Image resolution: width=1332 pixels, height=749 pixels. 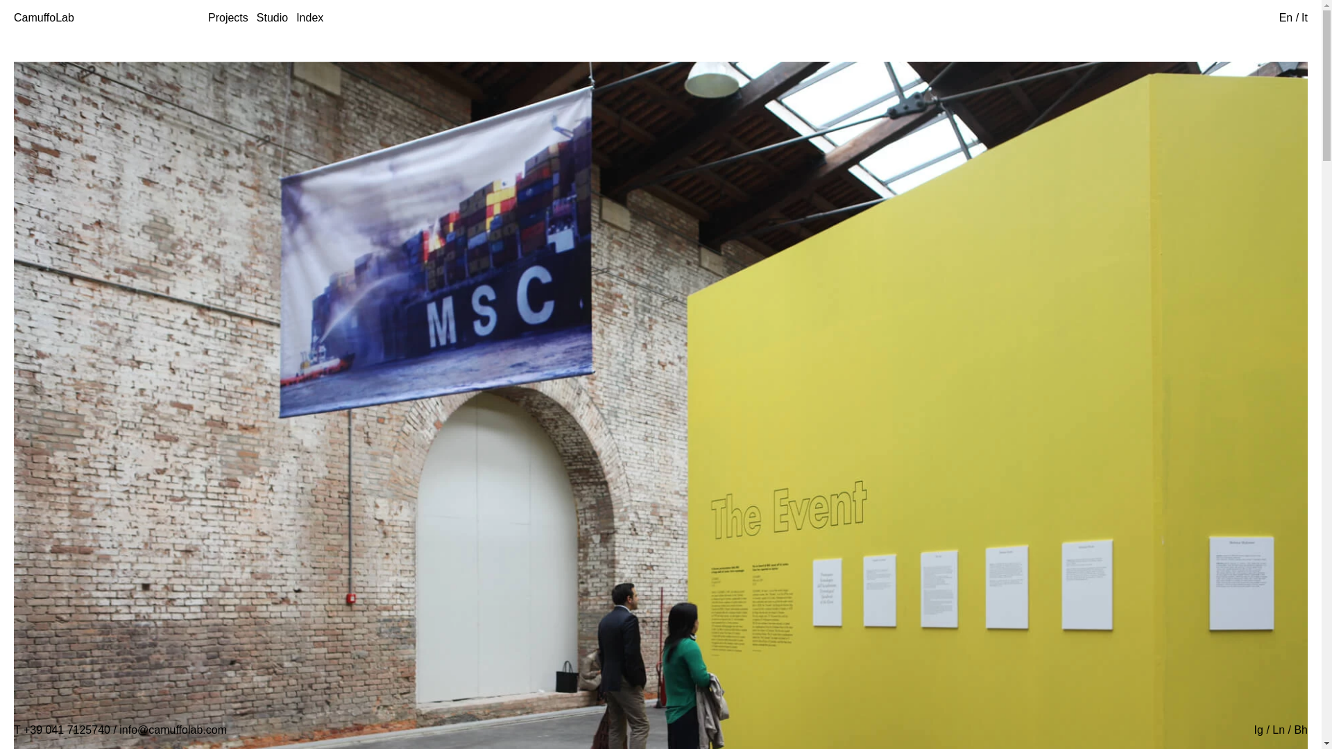 I want to click on Projects, so click(x=228, y=17).